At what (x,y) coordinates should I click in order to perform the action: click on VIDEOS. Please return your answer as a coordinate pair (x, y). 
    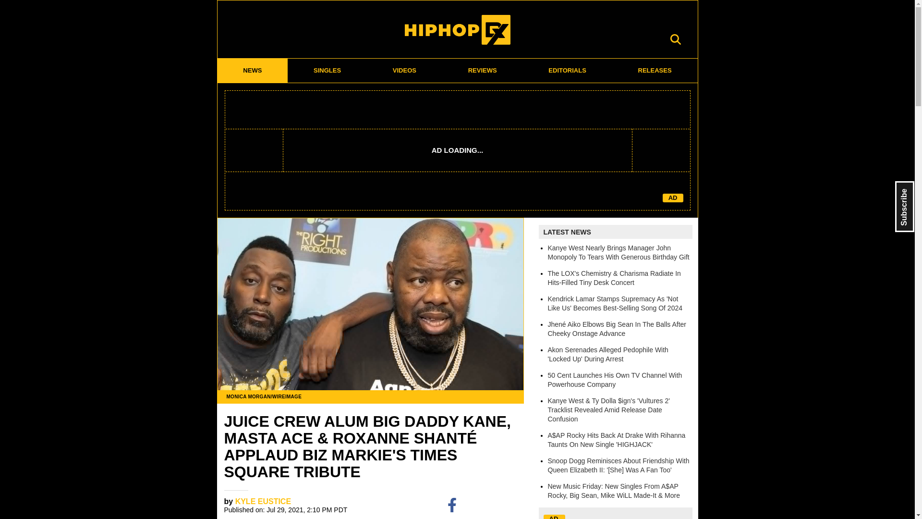
    Looking at the image, I should click on (404, 70).